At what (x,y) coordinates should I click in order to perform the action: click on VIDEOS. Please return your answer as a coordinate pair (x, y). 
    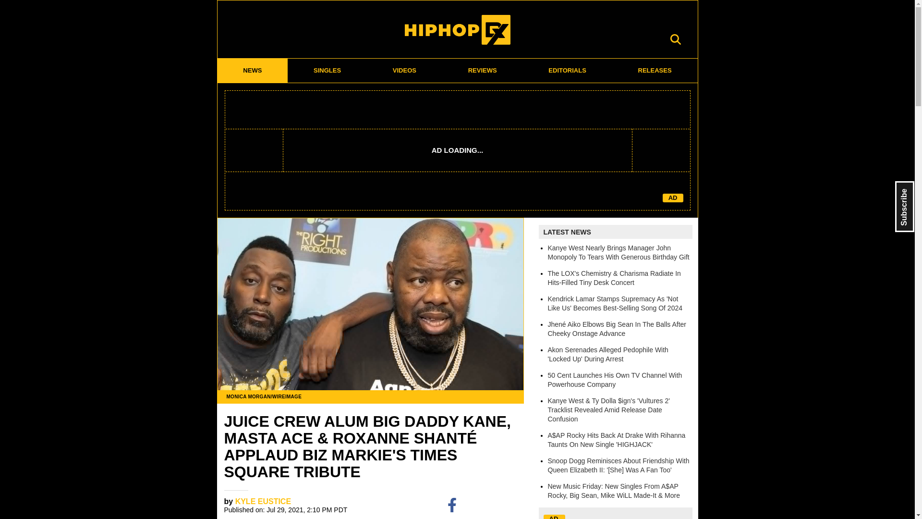
    Looking at the image, I should click on (404, 70).